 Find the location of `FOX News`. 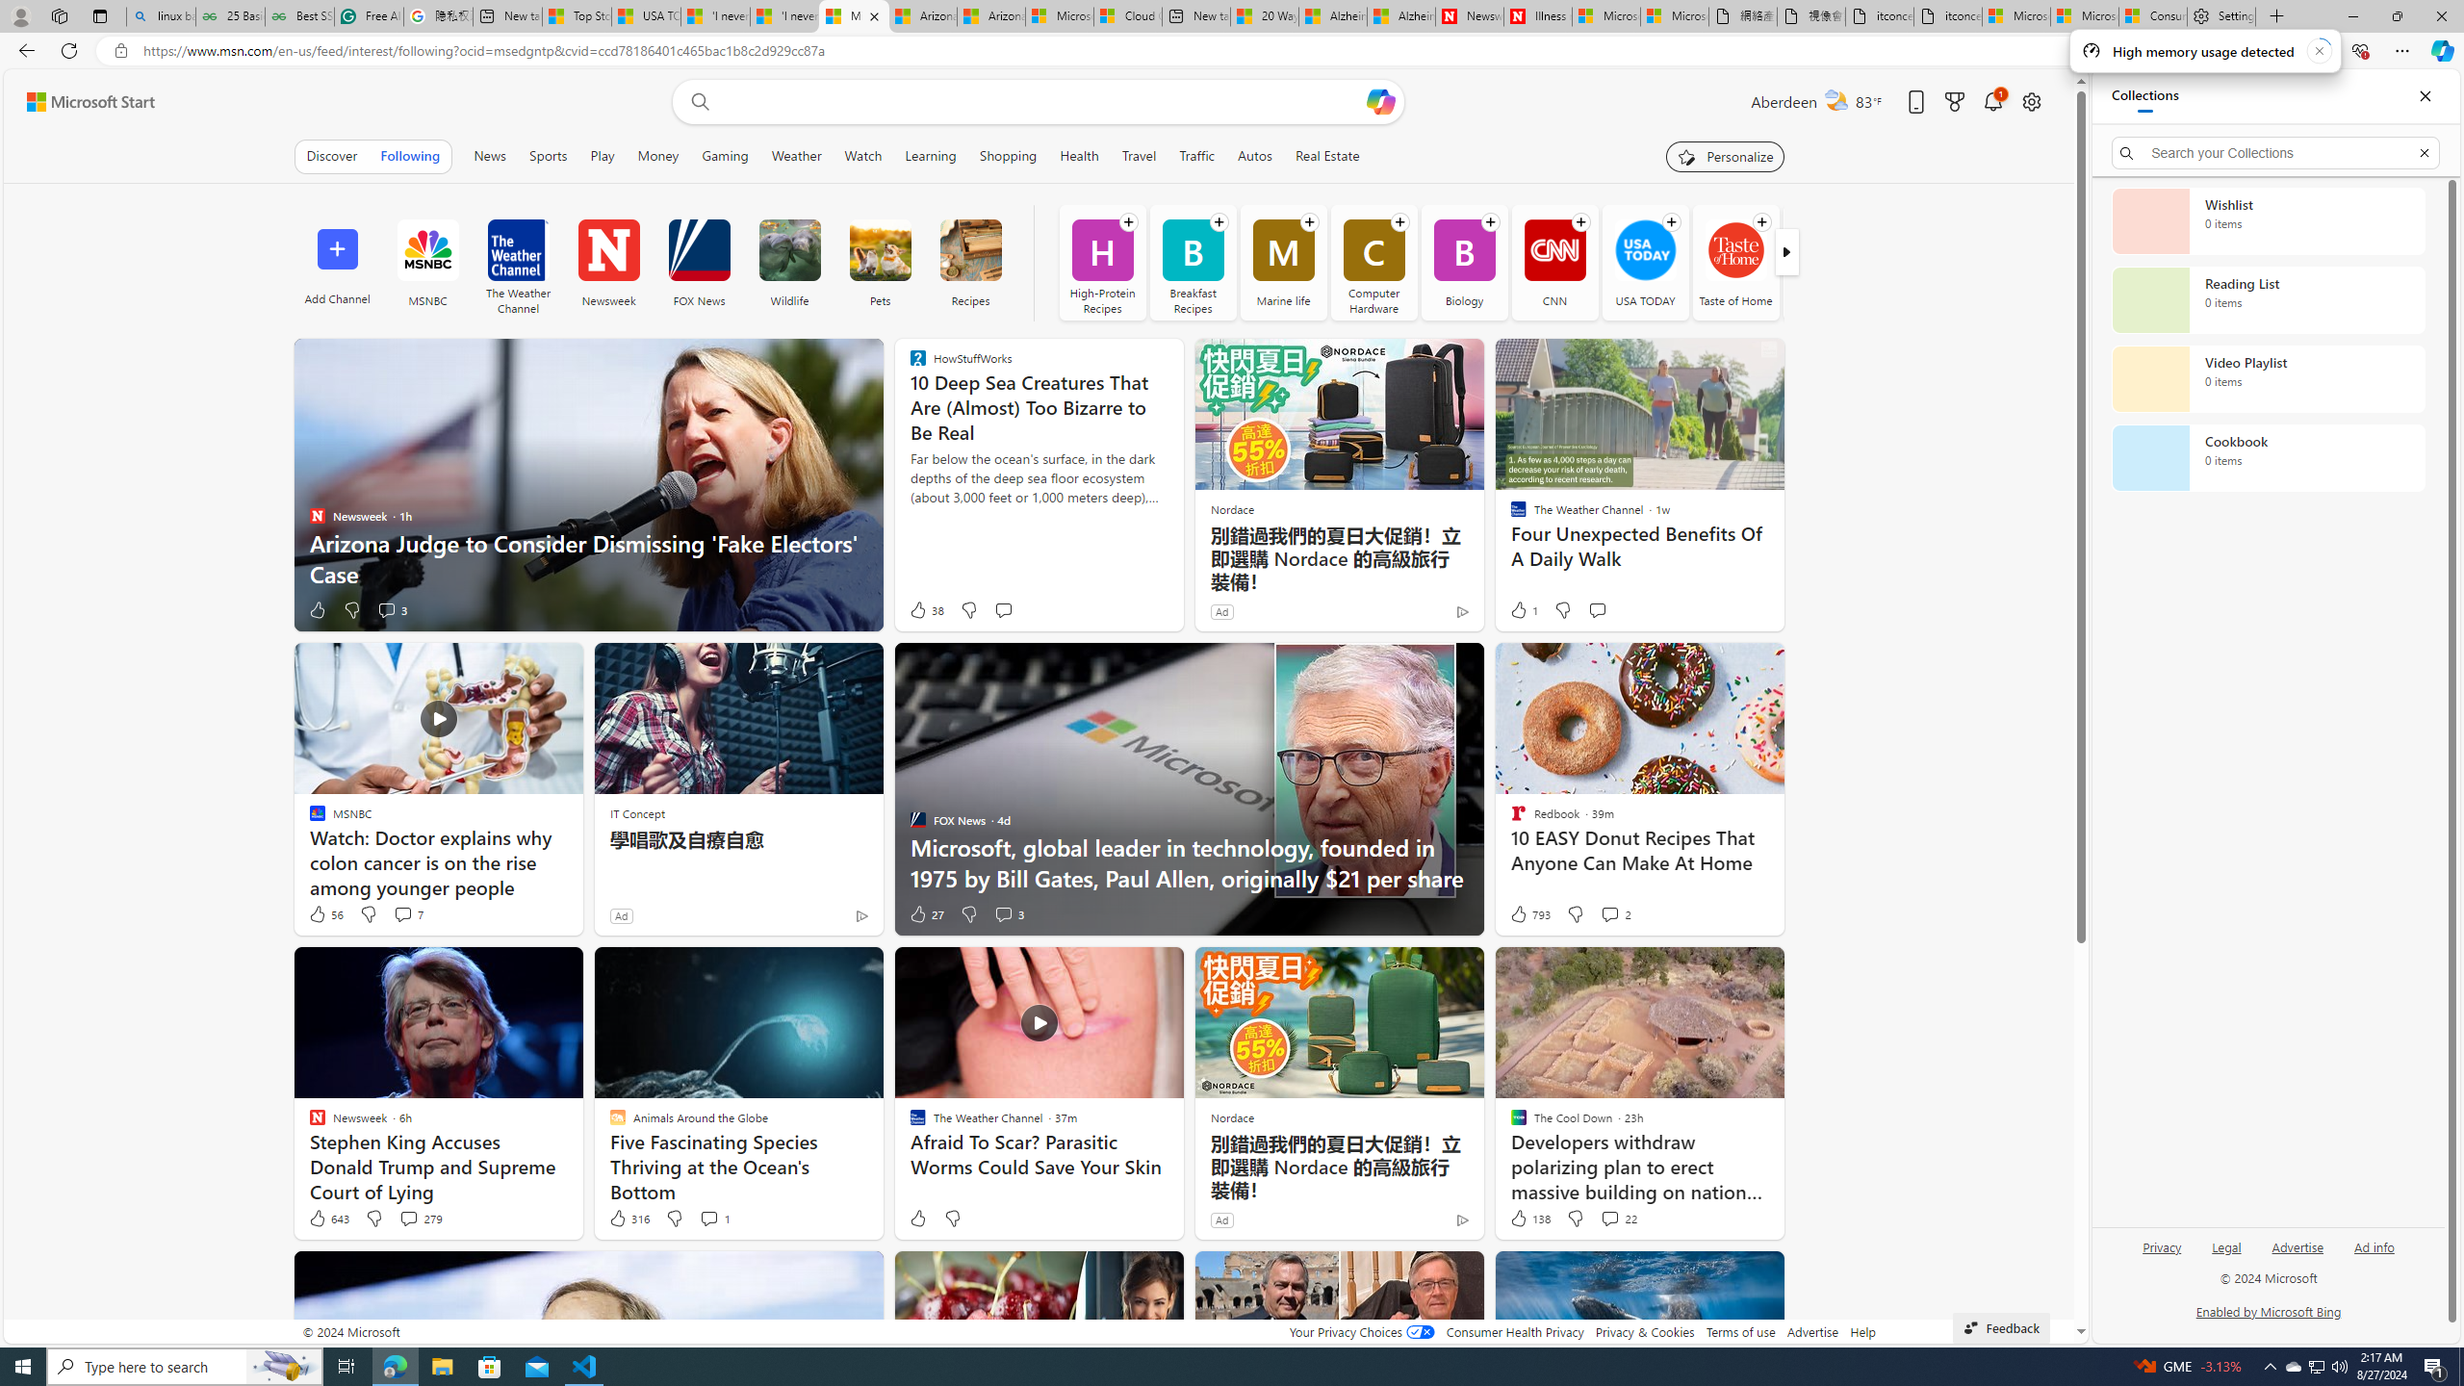

FOX News is located at coordinates (699, 262).